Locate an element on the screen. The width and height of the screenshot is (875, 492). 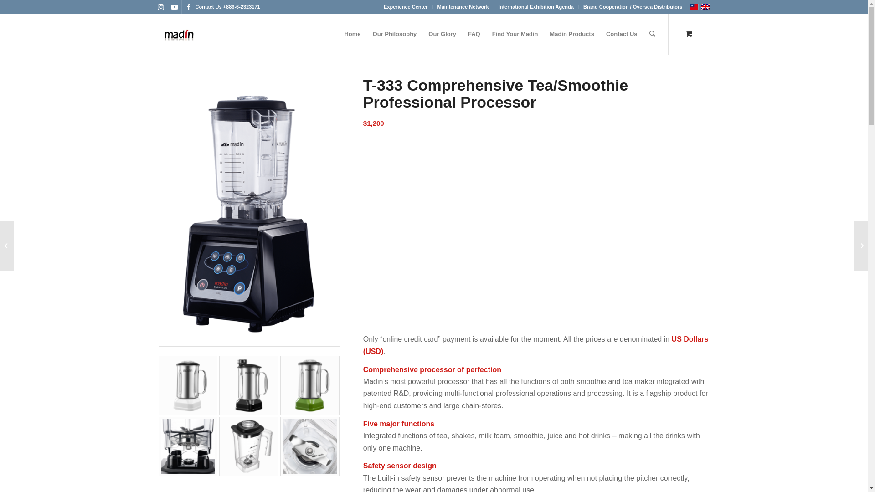
Youtube is located at coordinates (174, 7).